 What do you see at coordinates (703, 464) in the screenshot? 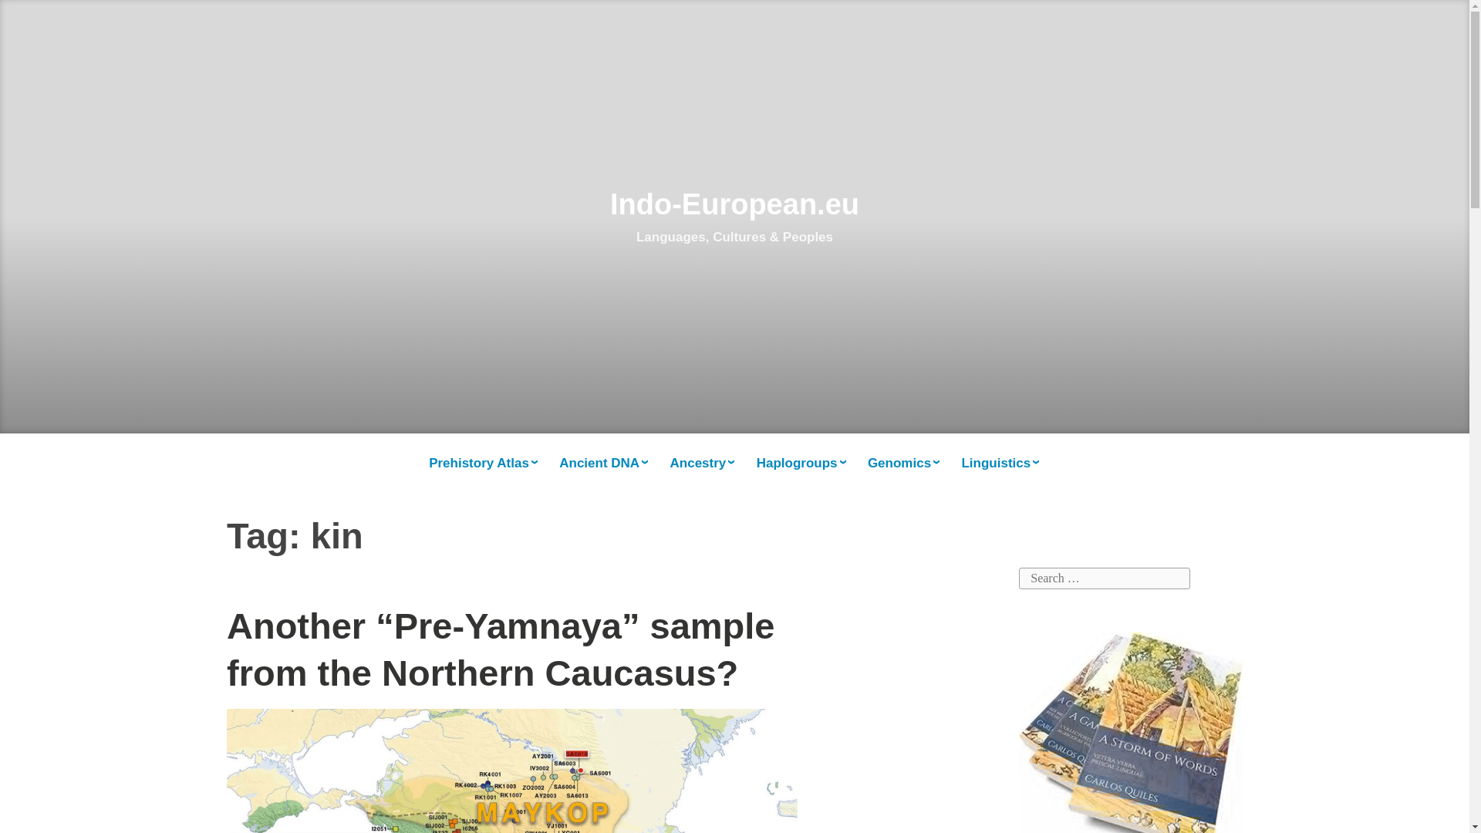
I see `Ancestry` at bounding box center [703, 464].